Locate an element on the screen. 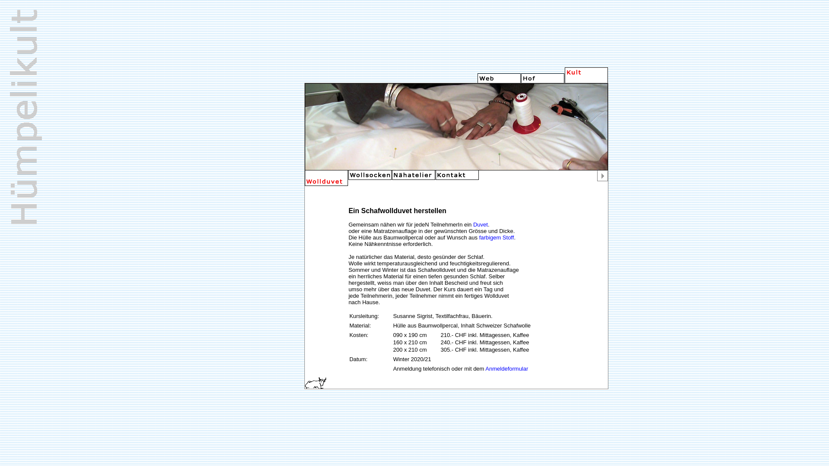  farbigem Stoff is located at coordinates (497, 237).